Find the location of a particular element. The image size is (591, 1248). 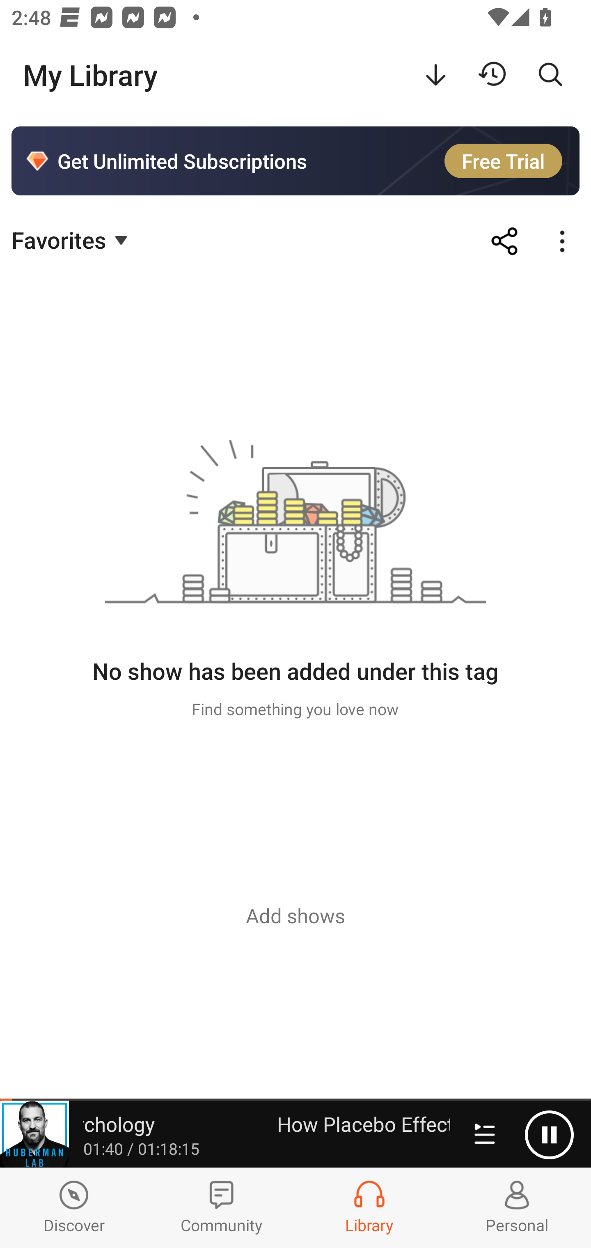

Favorites is located at coordinates (71, 239).